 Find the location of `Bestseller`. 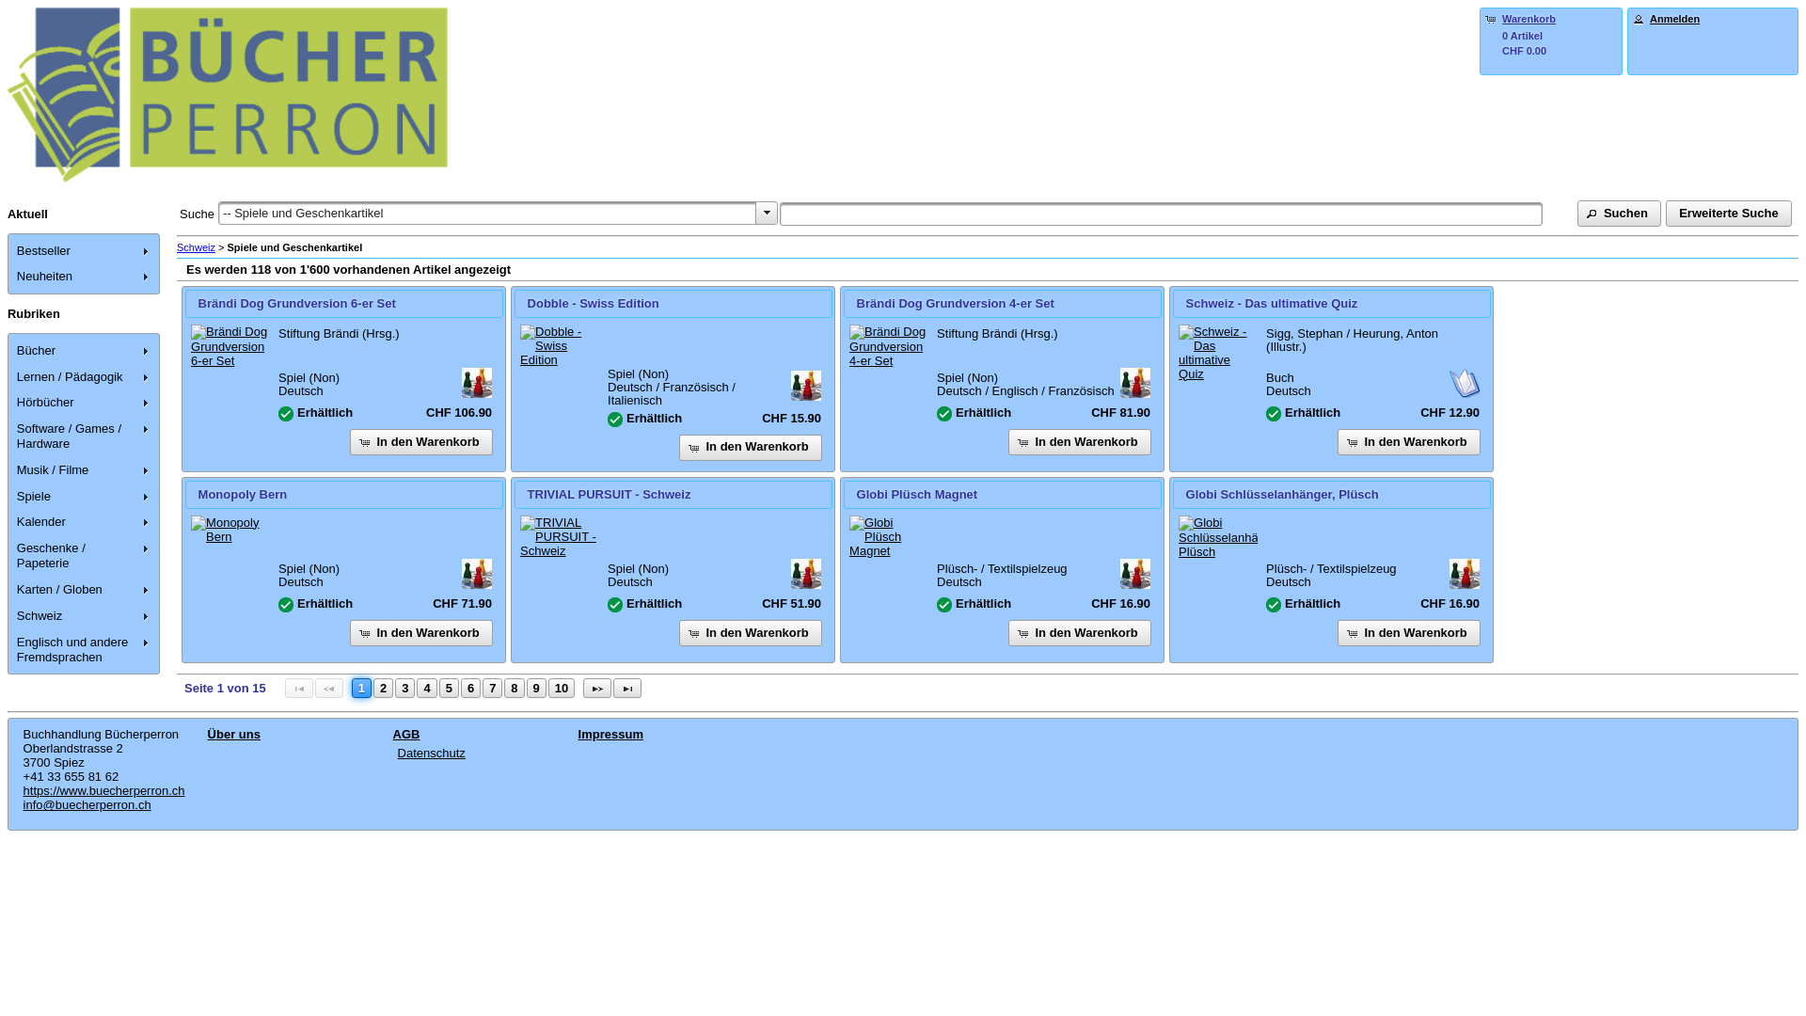

Bestseller is located at coordinates (85, 251).